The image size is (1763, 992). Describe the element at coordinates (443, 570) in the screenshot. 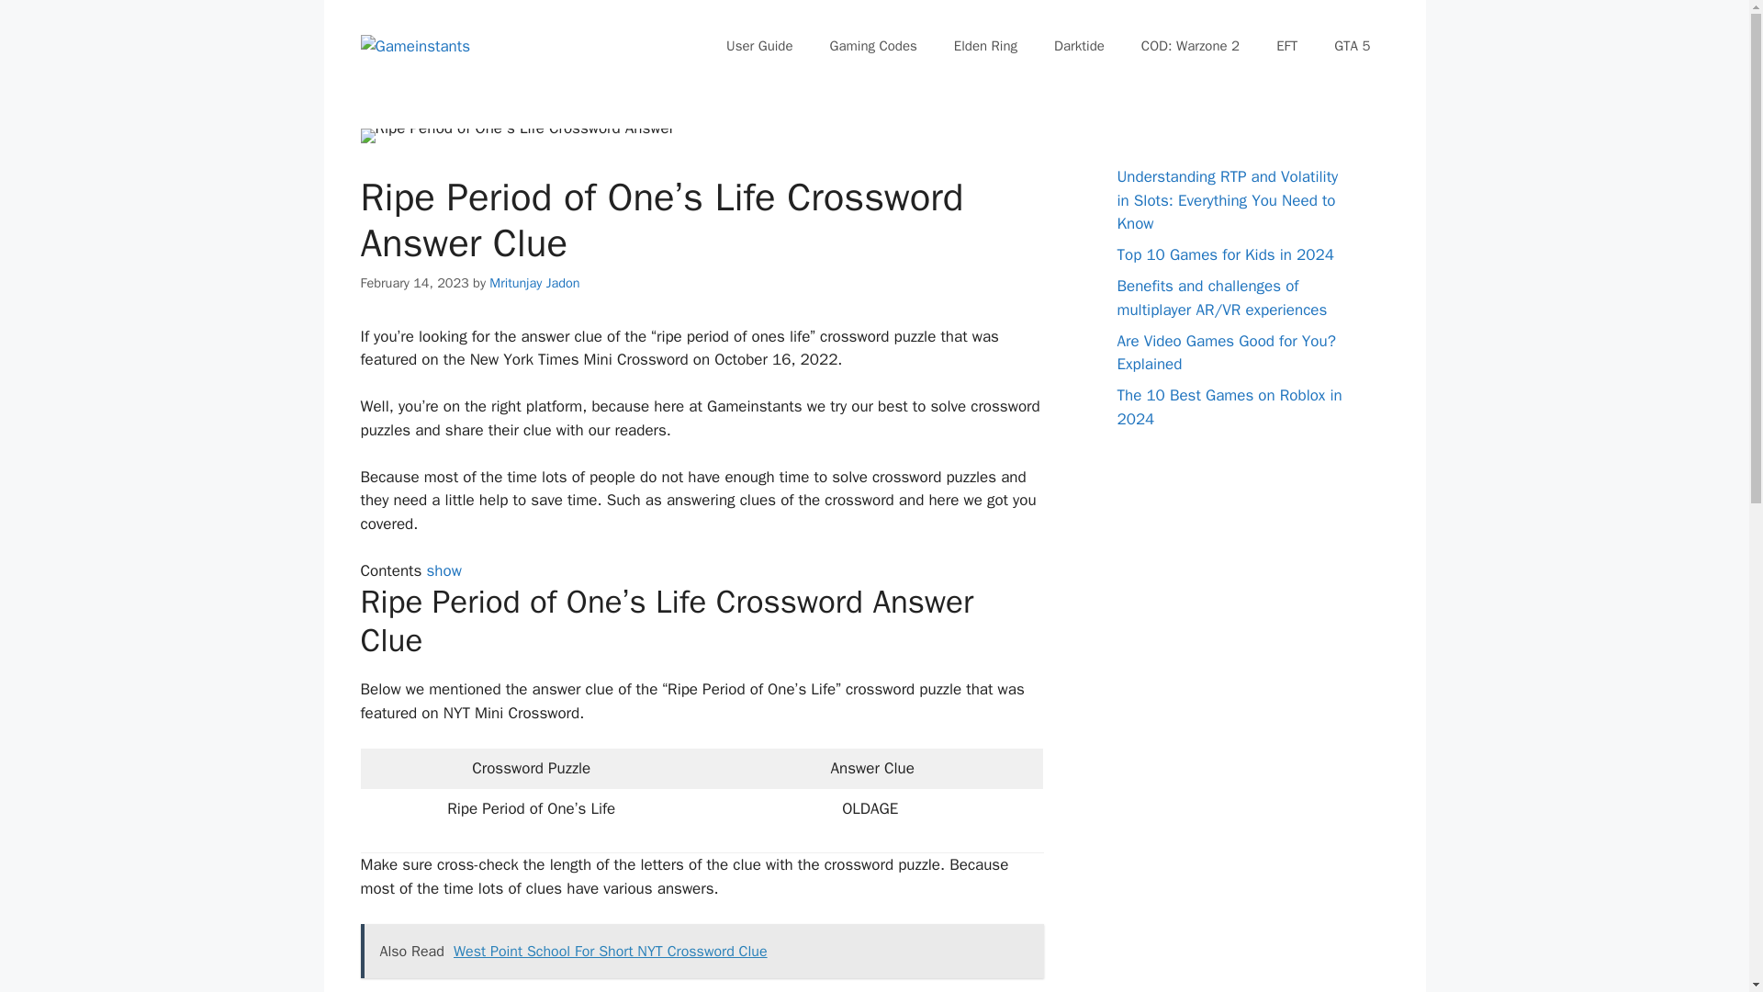

I see `show` at that location.